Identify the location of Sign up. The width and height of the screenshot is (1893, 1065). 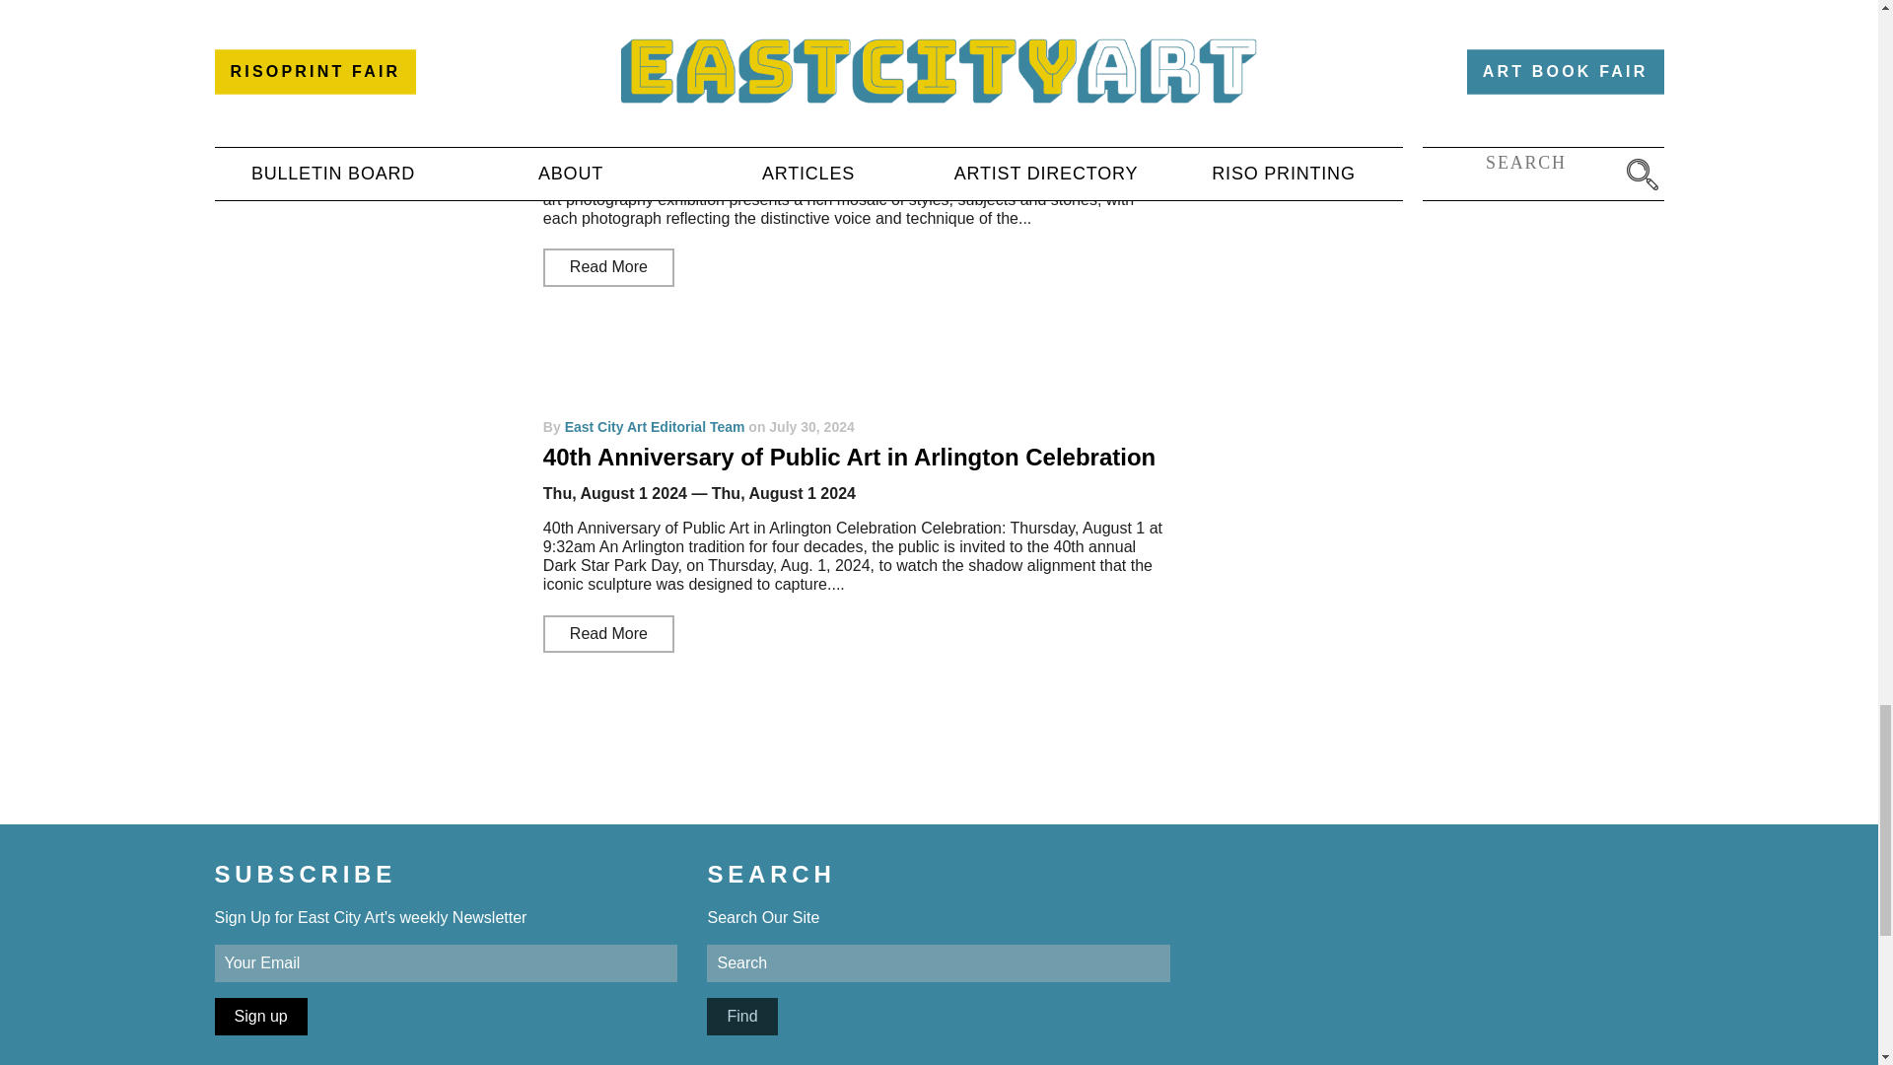
(260, 1016).